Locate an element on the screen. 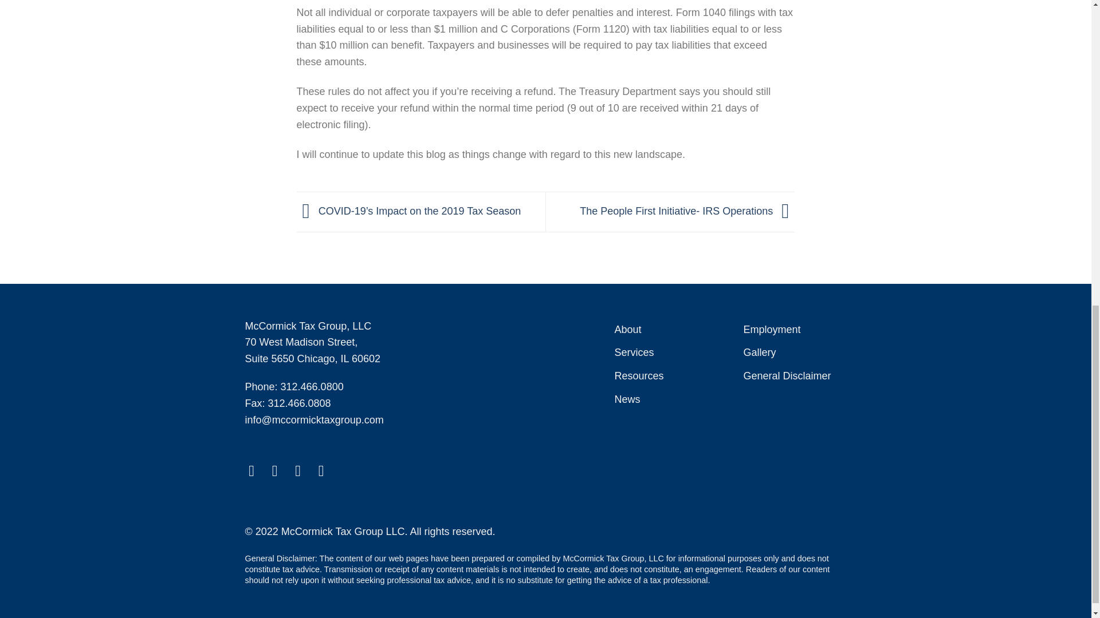 The height and width of the screenshot is (618, 1100). Send us an email is located at coordinates (302, 470).